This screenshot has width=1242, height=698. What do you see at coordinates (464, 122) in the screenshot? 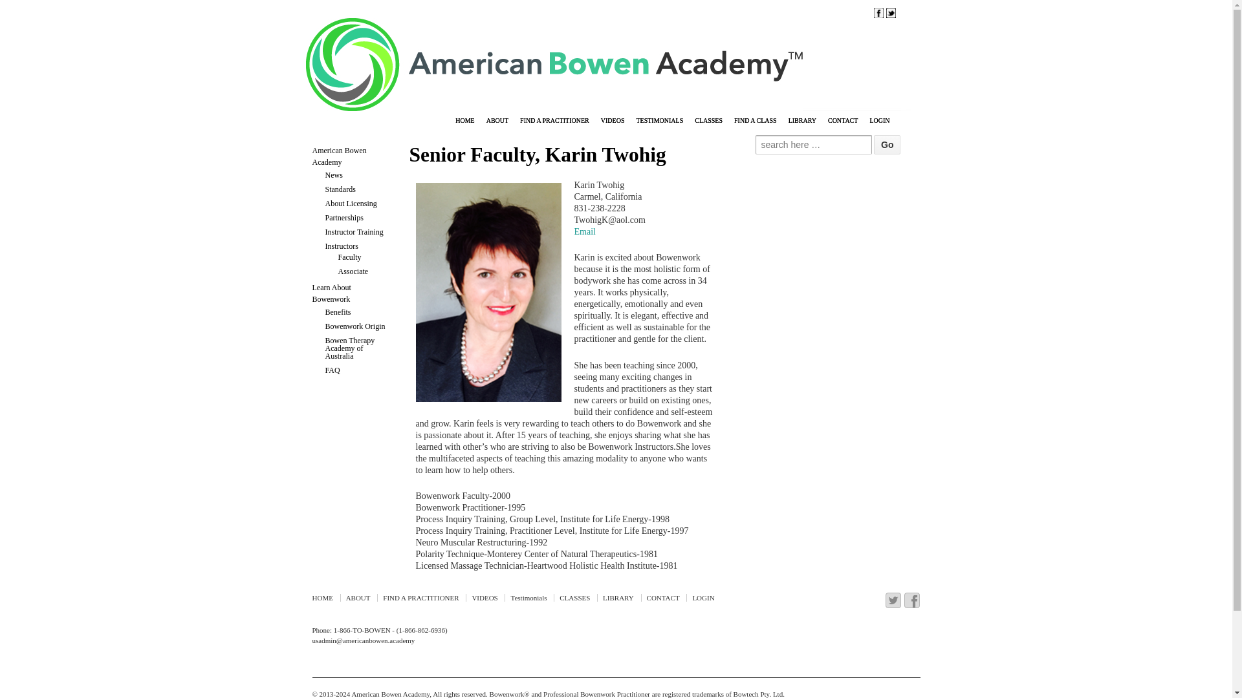
I see `HOME` at bounding box center [464, 122].